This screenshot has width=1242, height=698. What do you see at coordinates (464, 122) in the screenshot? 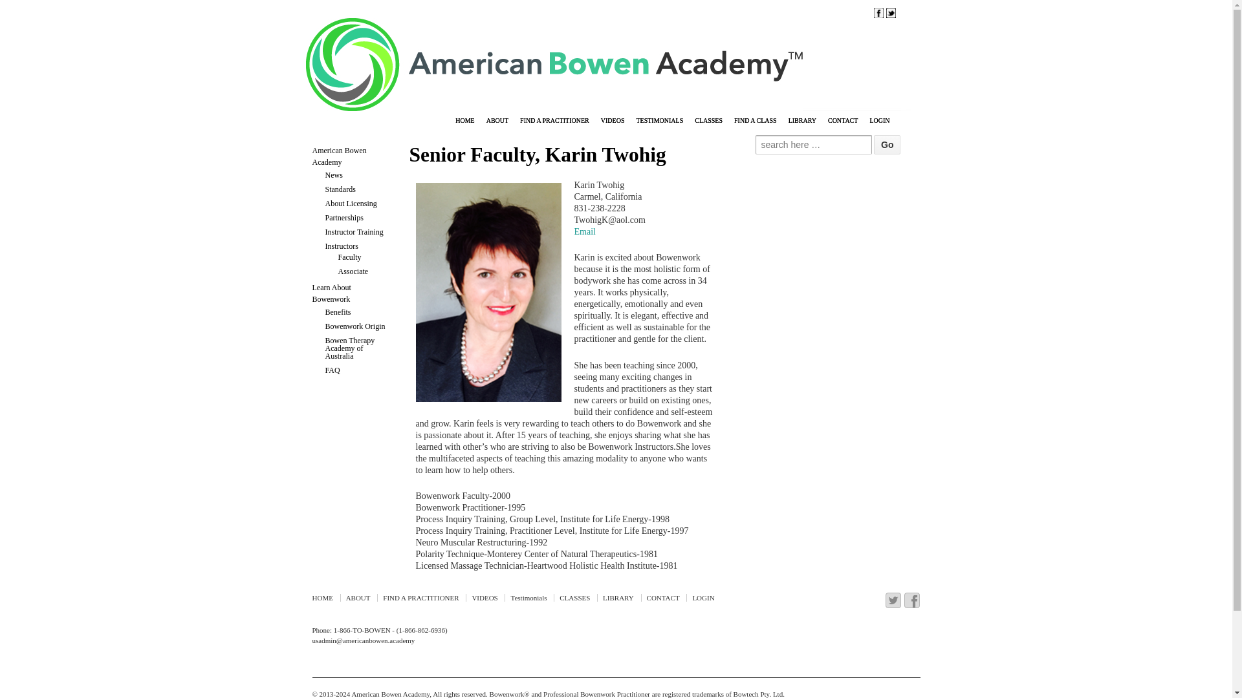
I see `HOME` at bounding box center [464, 122].